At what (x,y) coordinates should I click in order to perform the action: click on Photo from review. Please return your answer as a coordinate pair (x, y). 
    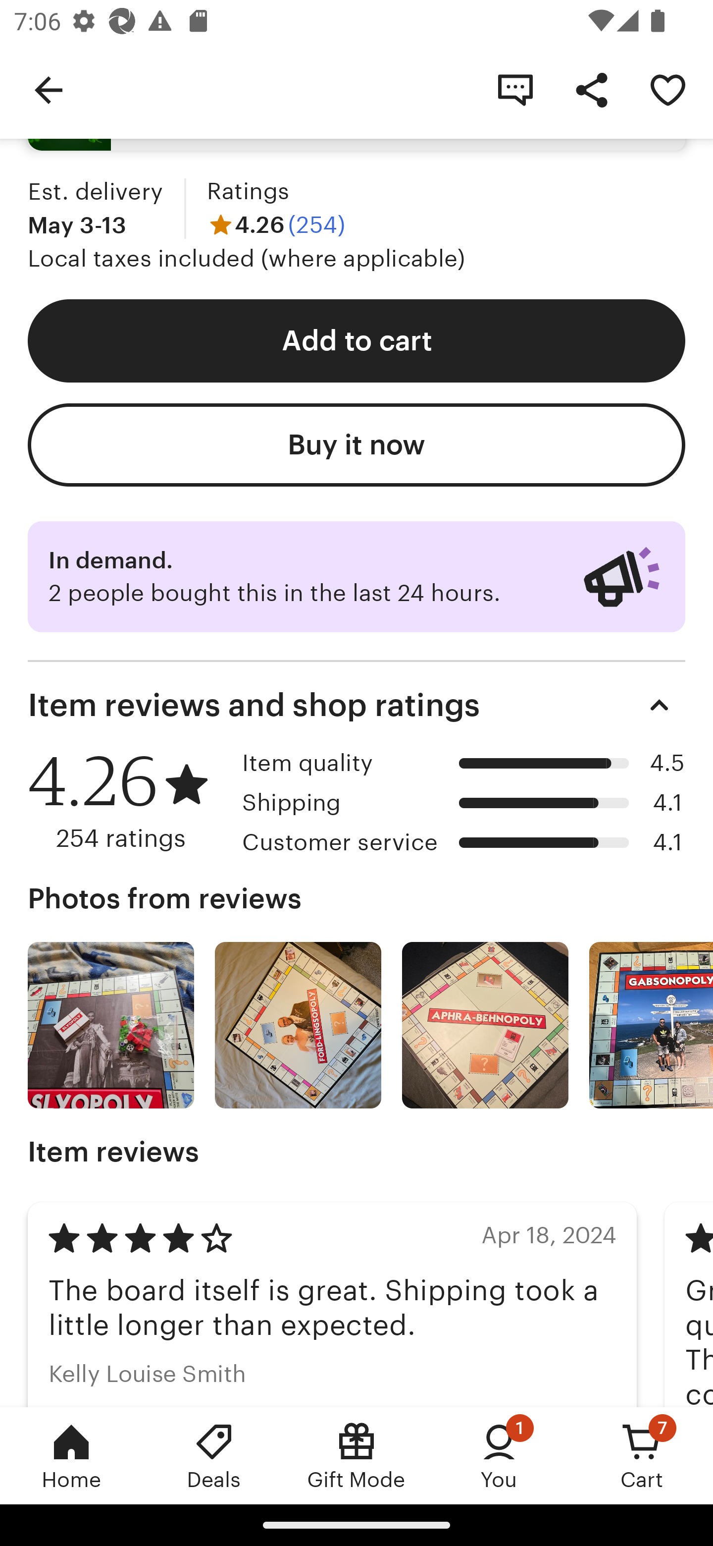
    Looking at the image, I should click on (298, 1025).